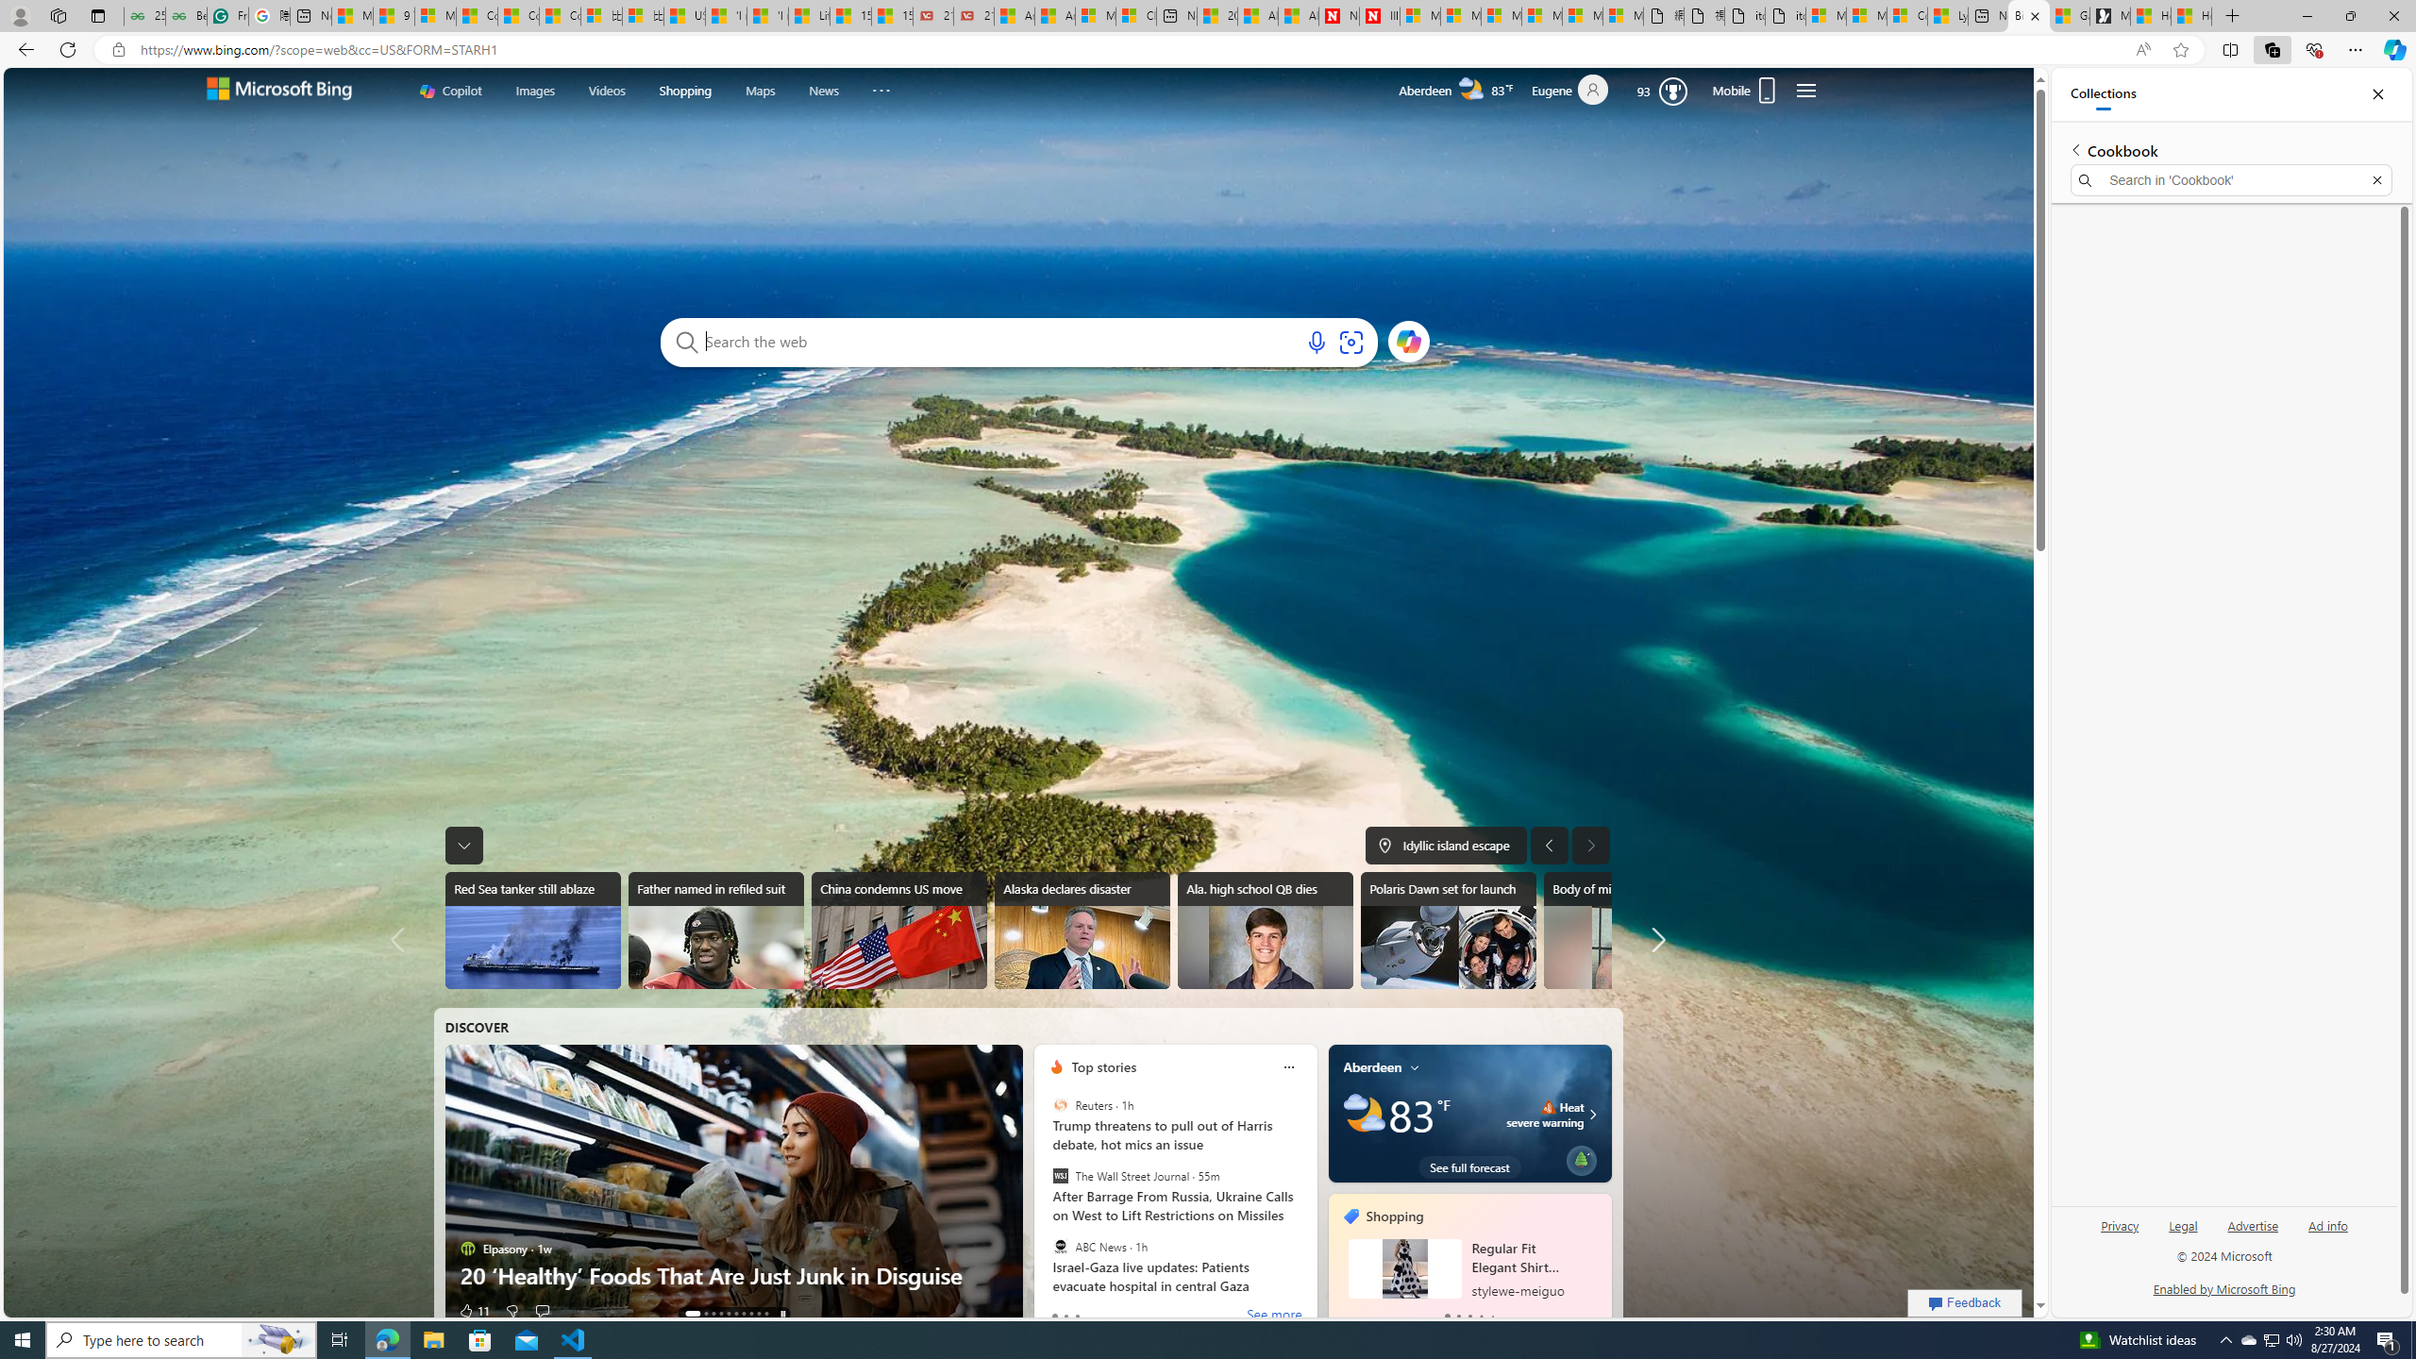 The height and width of the screenshot is (1359, 2416). I want to click on 85 Like, so click(474, 1310).